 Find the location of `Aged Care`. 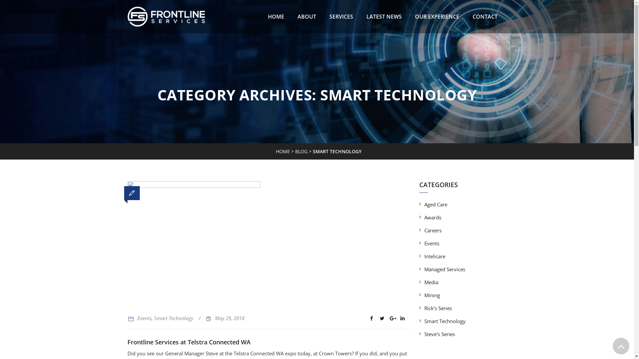

Aged Care is located at coordinates (433, 204).